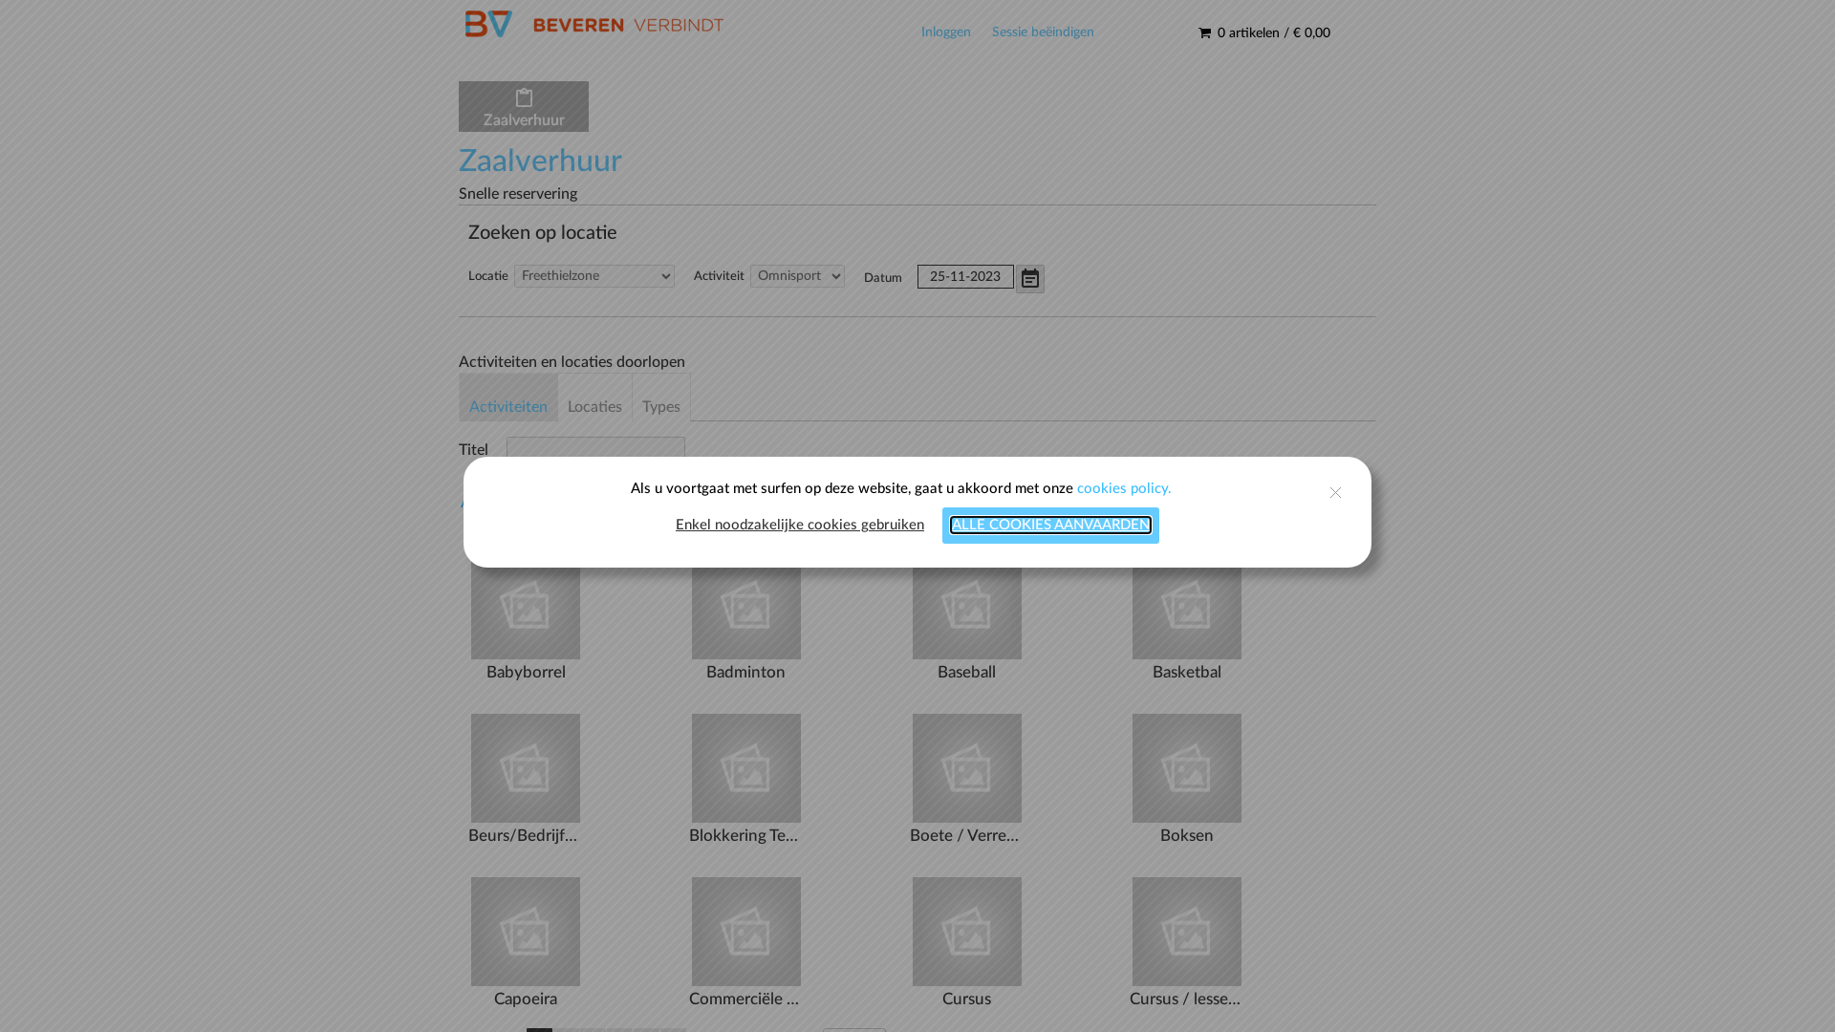  I want to click on K, so click(831, 503).